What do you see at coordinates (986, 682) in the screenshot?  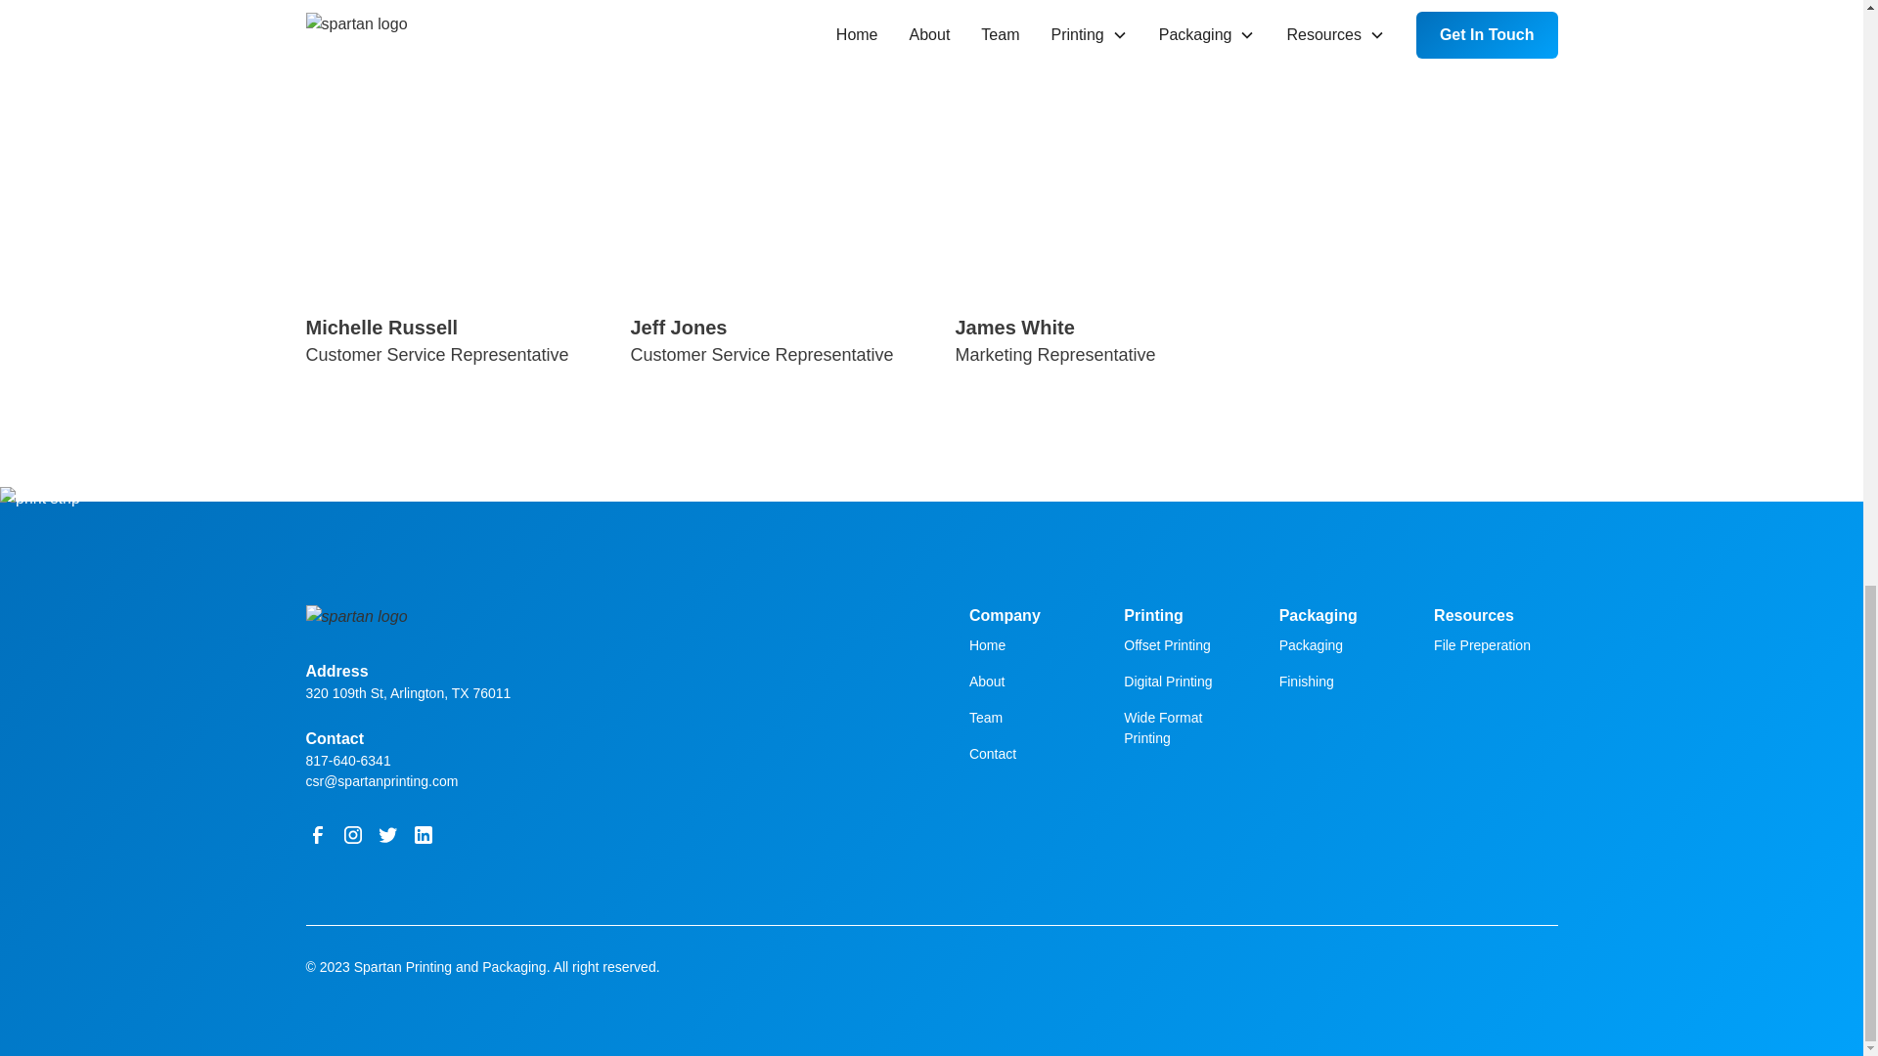 I see `About` at bounding box center [986, 682].